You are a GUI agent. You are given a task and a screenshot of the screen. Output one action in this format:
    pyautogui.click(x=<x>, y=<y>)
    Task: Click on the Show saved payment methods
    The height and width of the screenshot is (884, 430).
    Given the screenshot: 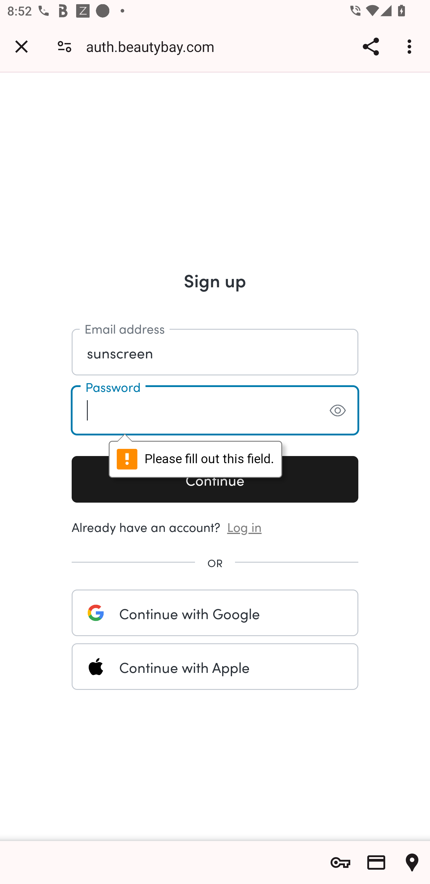 What is the action you would take?
    pyautogui.click(x=376, y=862)
    